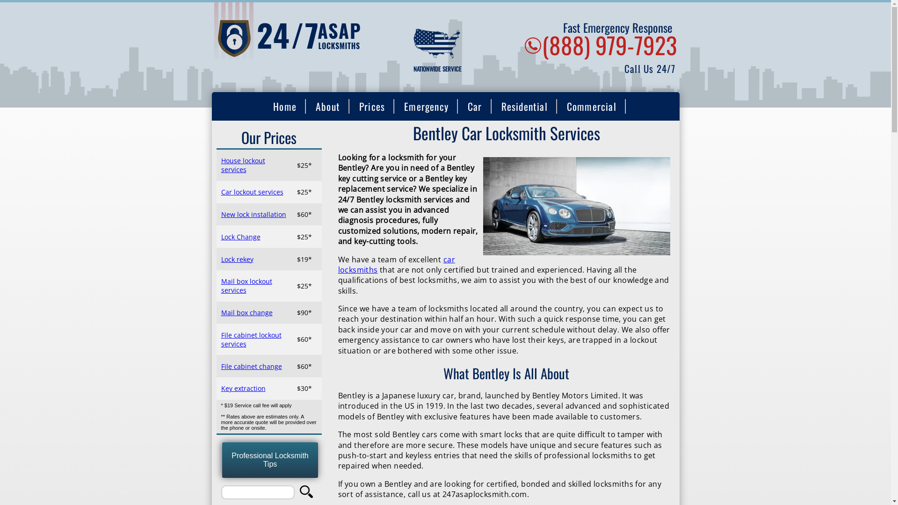 The height and width of the screenshot is (505, 898). I want to click on Enter the terms you wish to search for., so click(258, 492).